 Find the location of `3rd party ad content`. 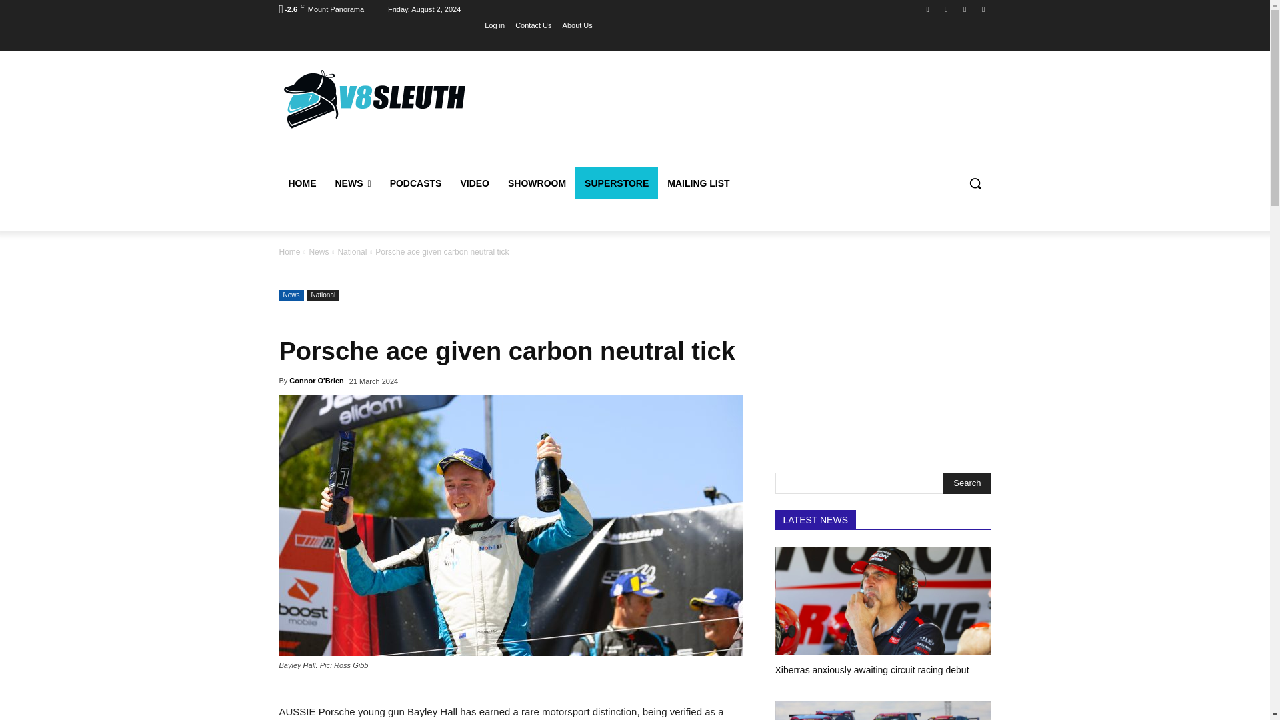

3rd party ad content is located at coordinates (744, 115).